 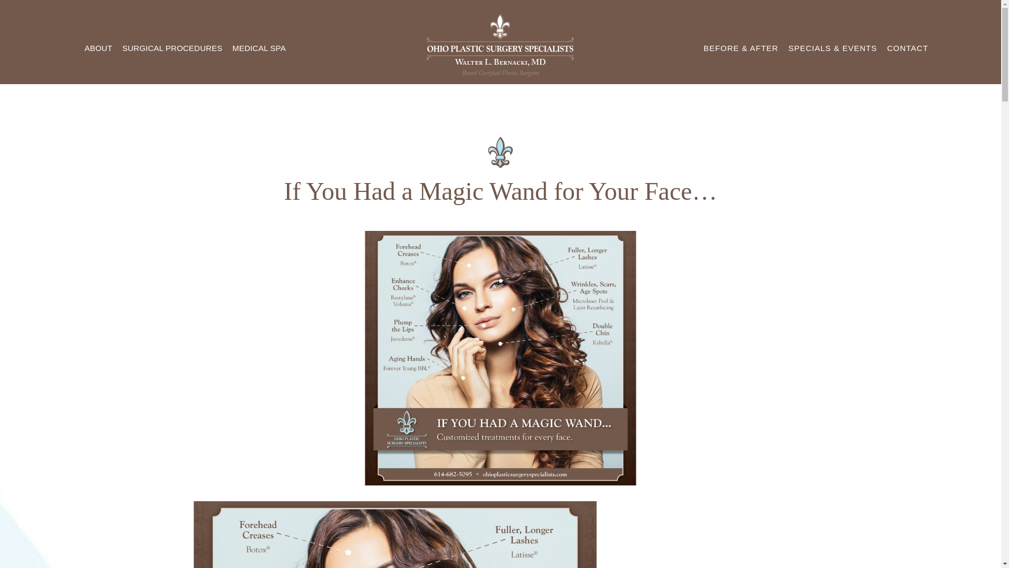 I want to click on SURGICAL PROCEDURES, so click(x=172, y=48).